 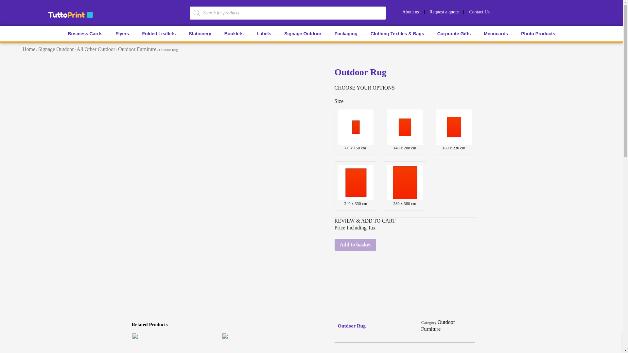 I want to click on Labels, so click(x=264, y=33).